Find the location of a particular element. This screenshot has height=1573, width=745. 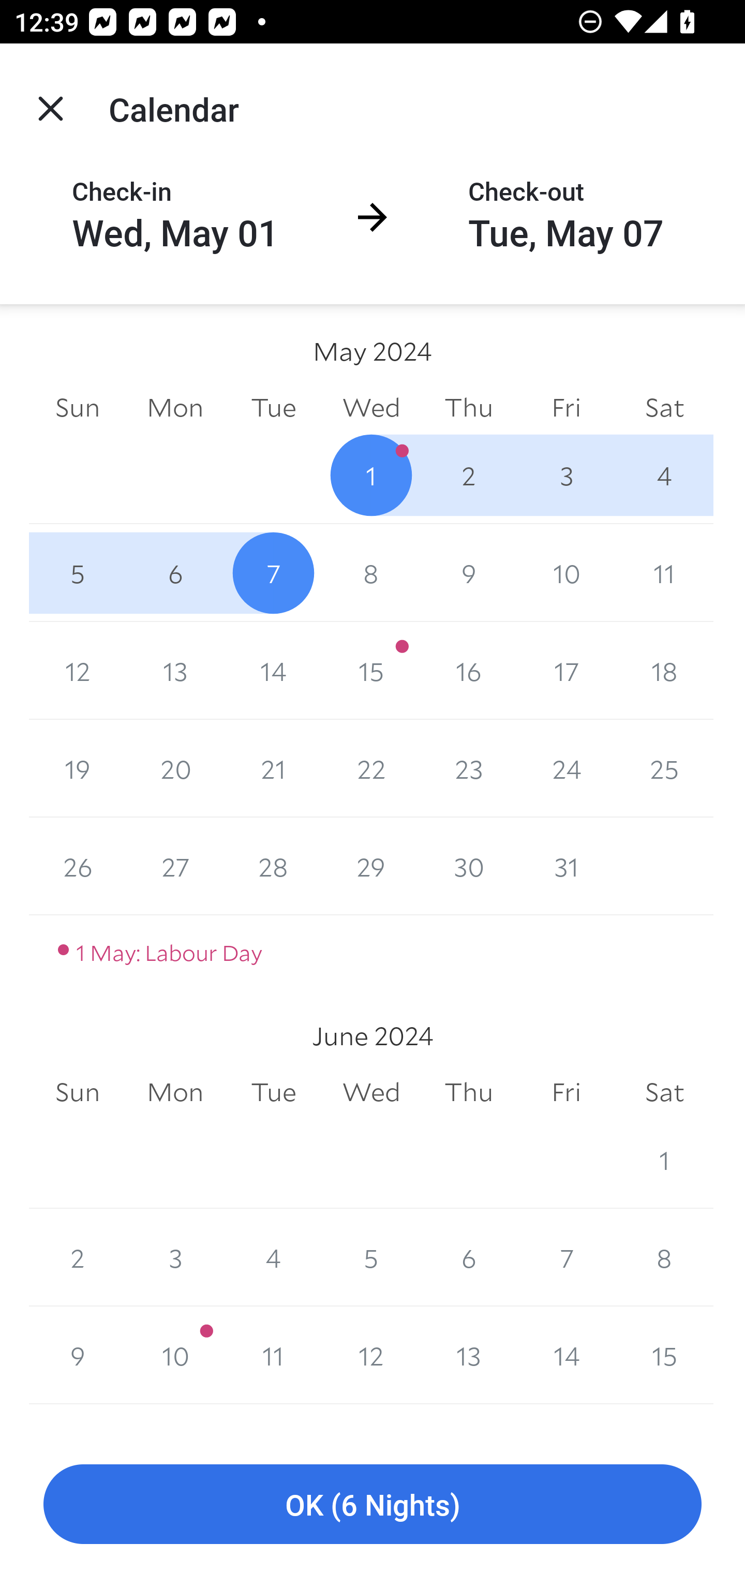

Tue is located at coordinates (273, 1092).